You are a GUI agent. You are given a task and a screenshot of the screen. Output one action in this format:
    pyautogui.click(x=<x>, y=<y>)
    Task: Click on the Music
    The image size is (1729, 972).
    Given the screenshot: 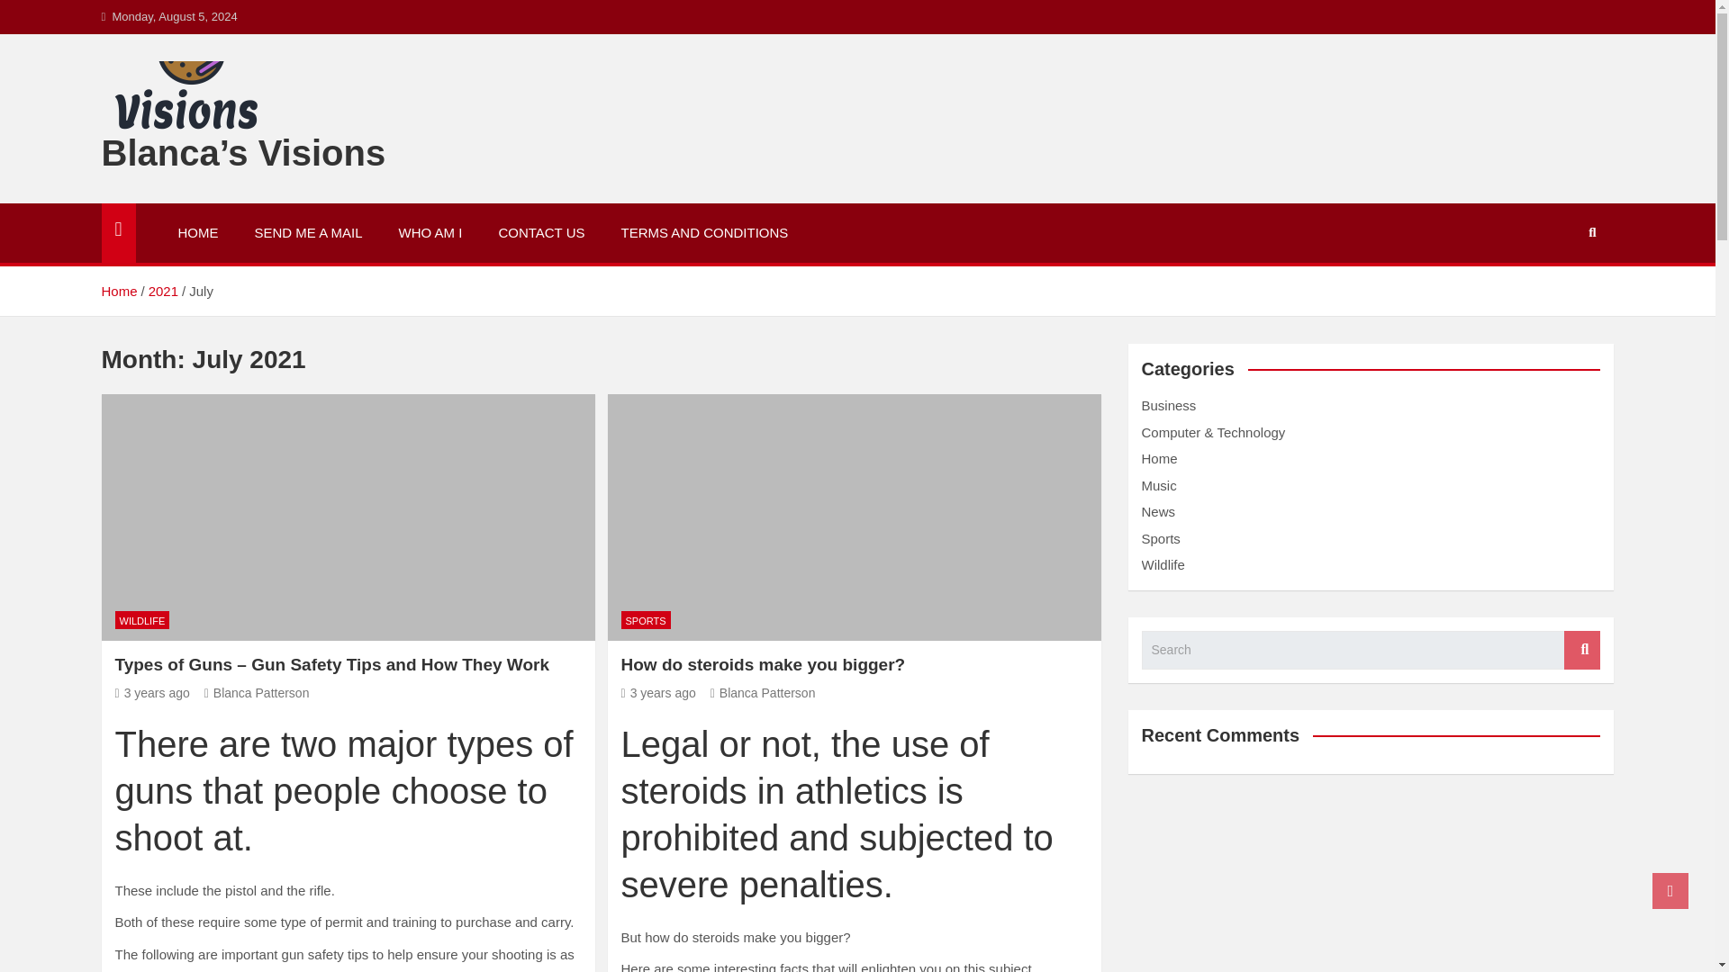 What is the action you would take?
    pyautogui.click(x=1159, y=485)
    